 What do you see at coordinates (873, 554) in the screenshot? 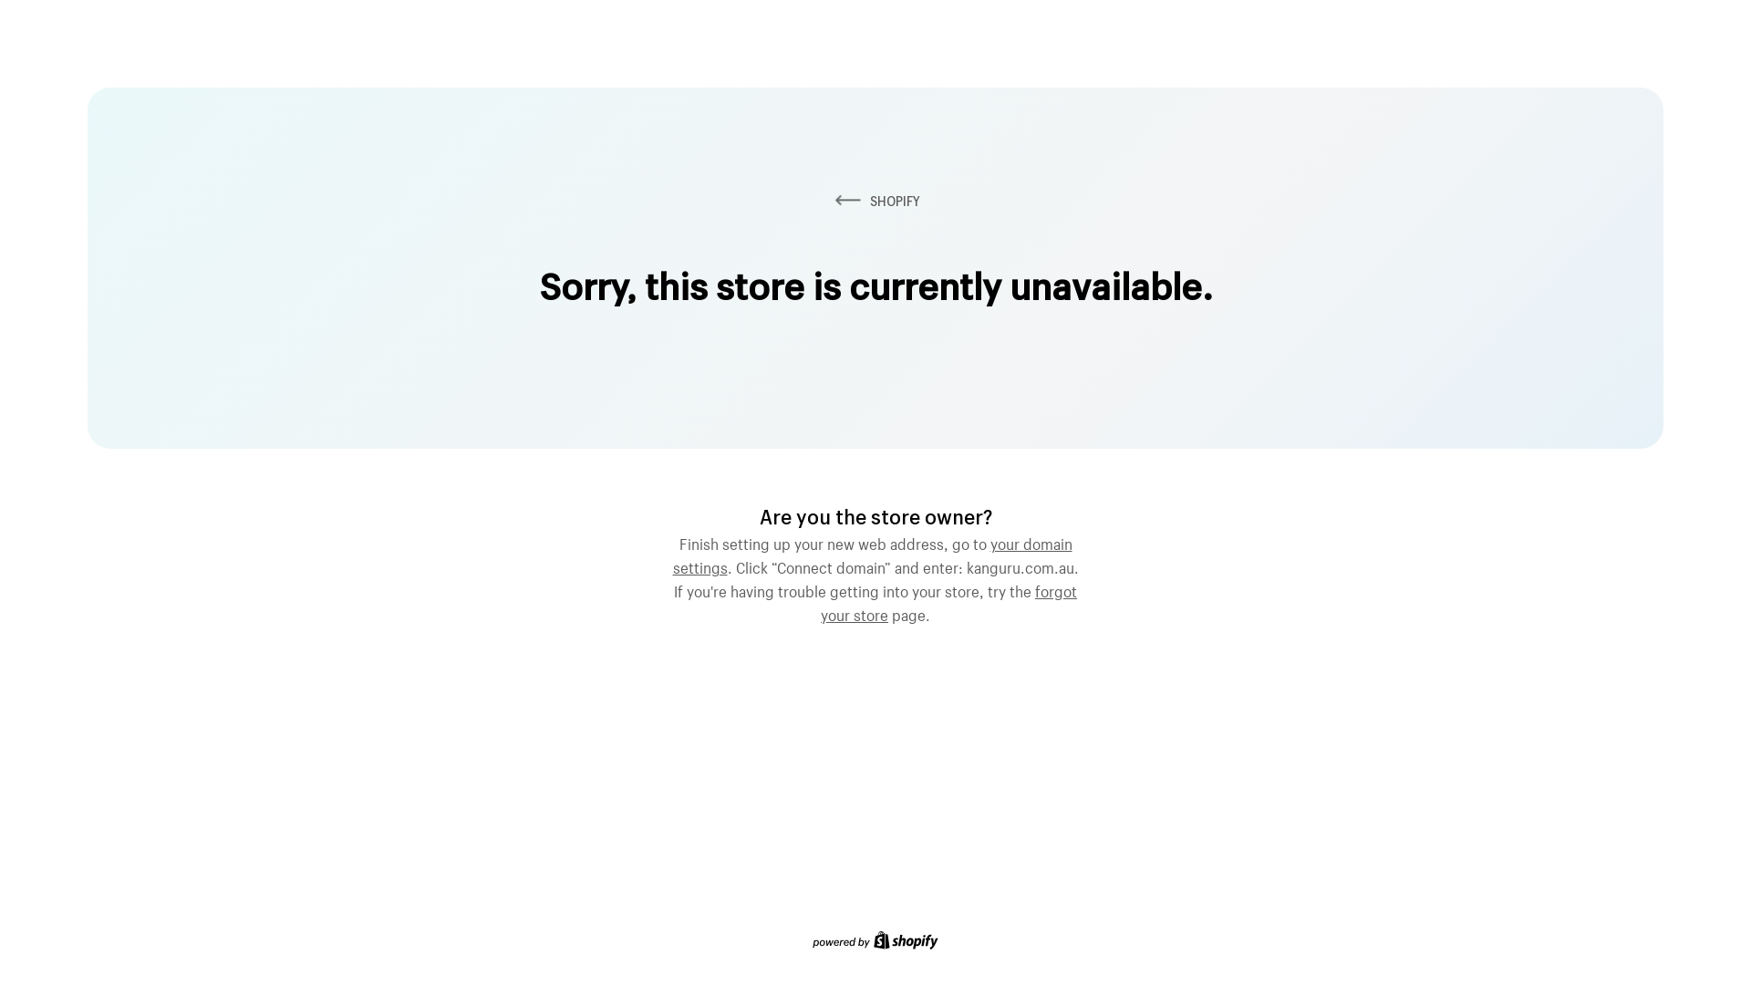
I see `your domain settings` at bounding box center [873, 554].